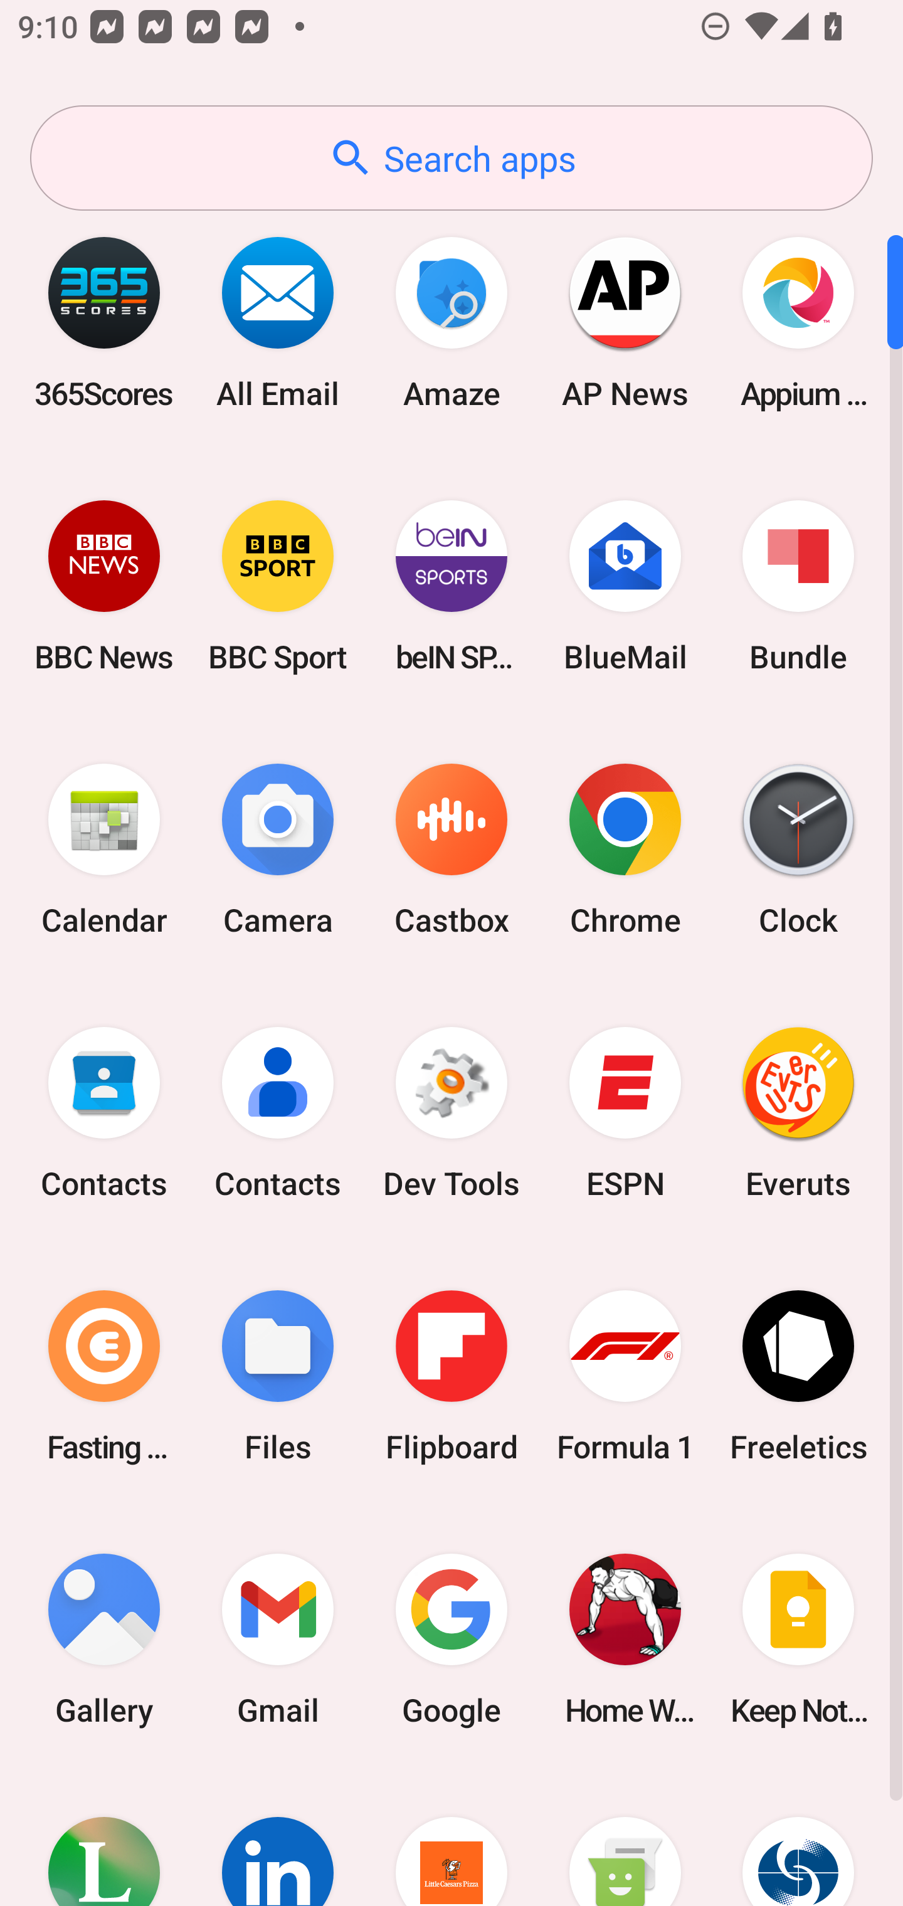 This screenshot has height=1906, width=903. Describe the element at coordinates (104, 1639) in the screenshot. I see `Gallery` at that location.